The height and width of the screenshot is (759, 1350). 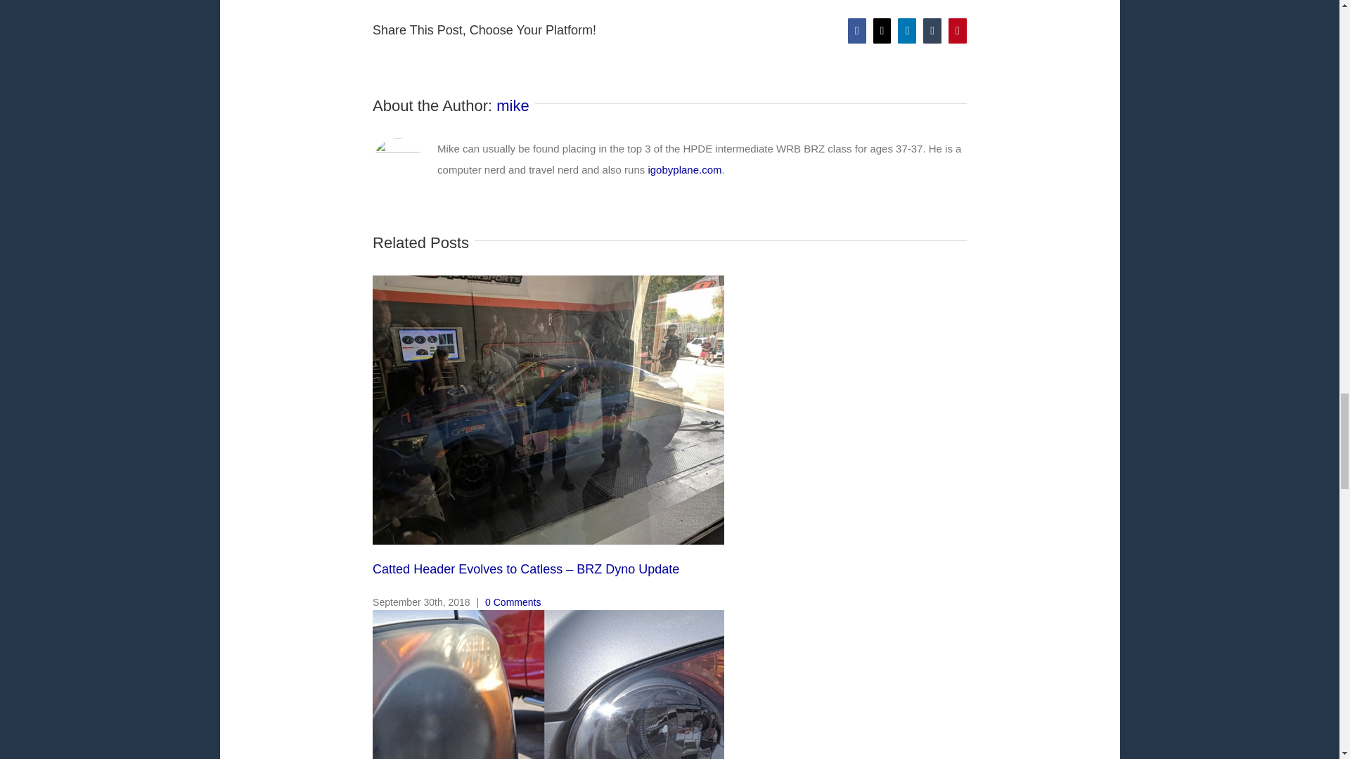 What do you see at coordinates (513, 105) in the screenshot?
I see `mike` at bounding box center [513, 105].